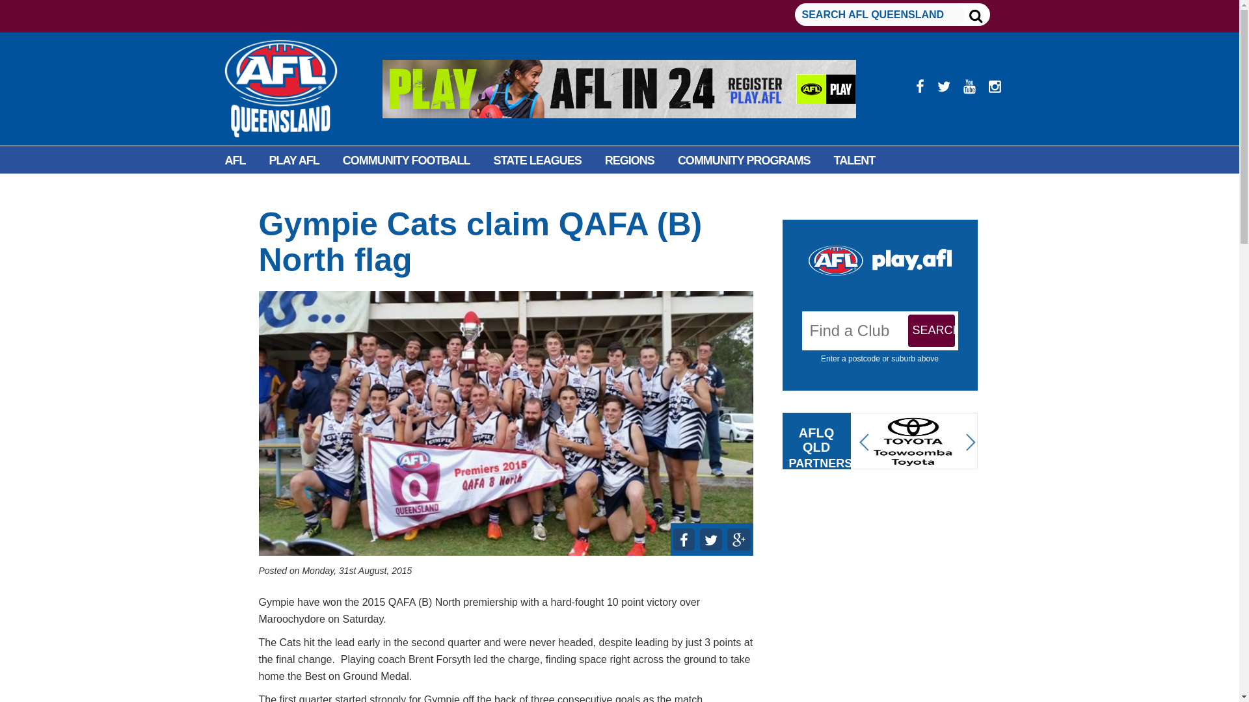  I want to click on TALENT, so click(854, 161).